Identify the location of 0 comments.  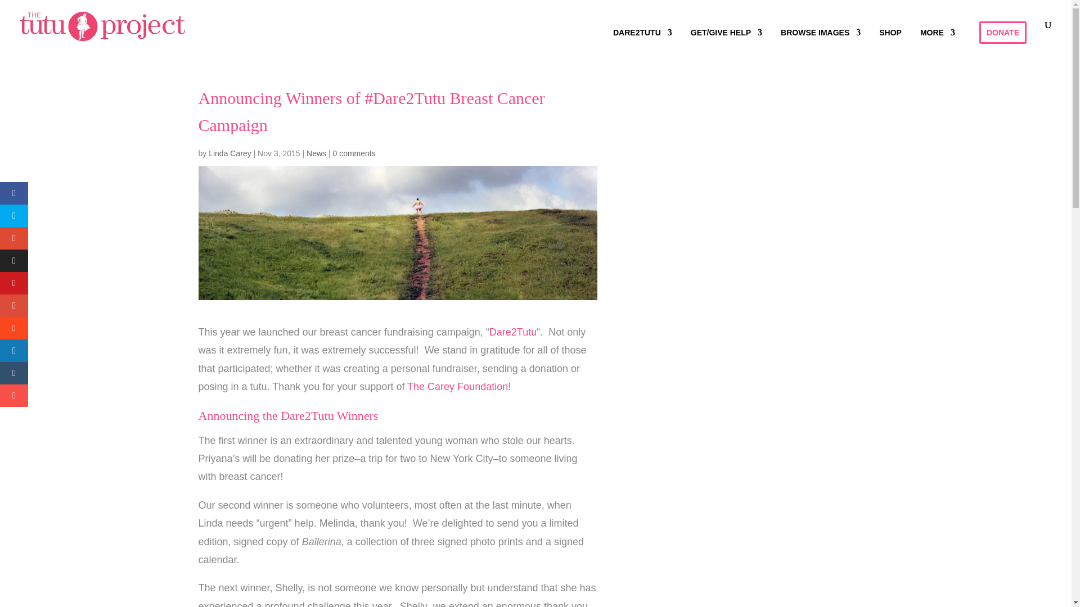
(353, 153).